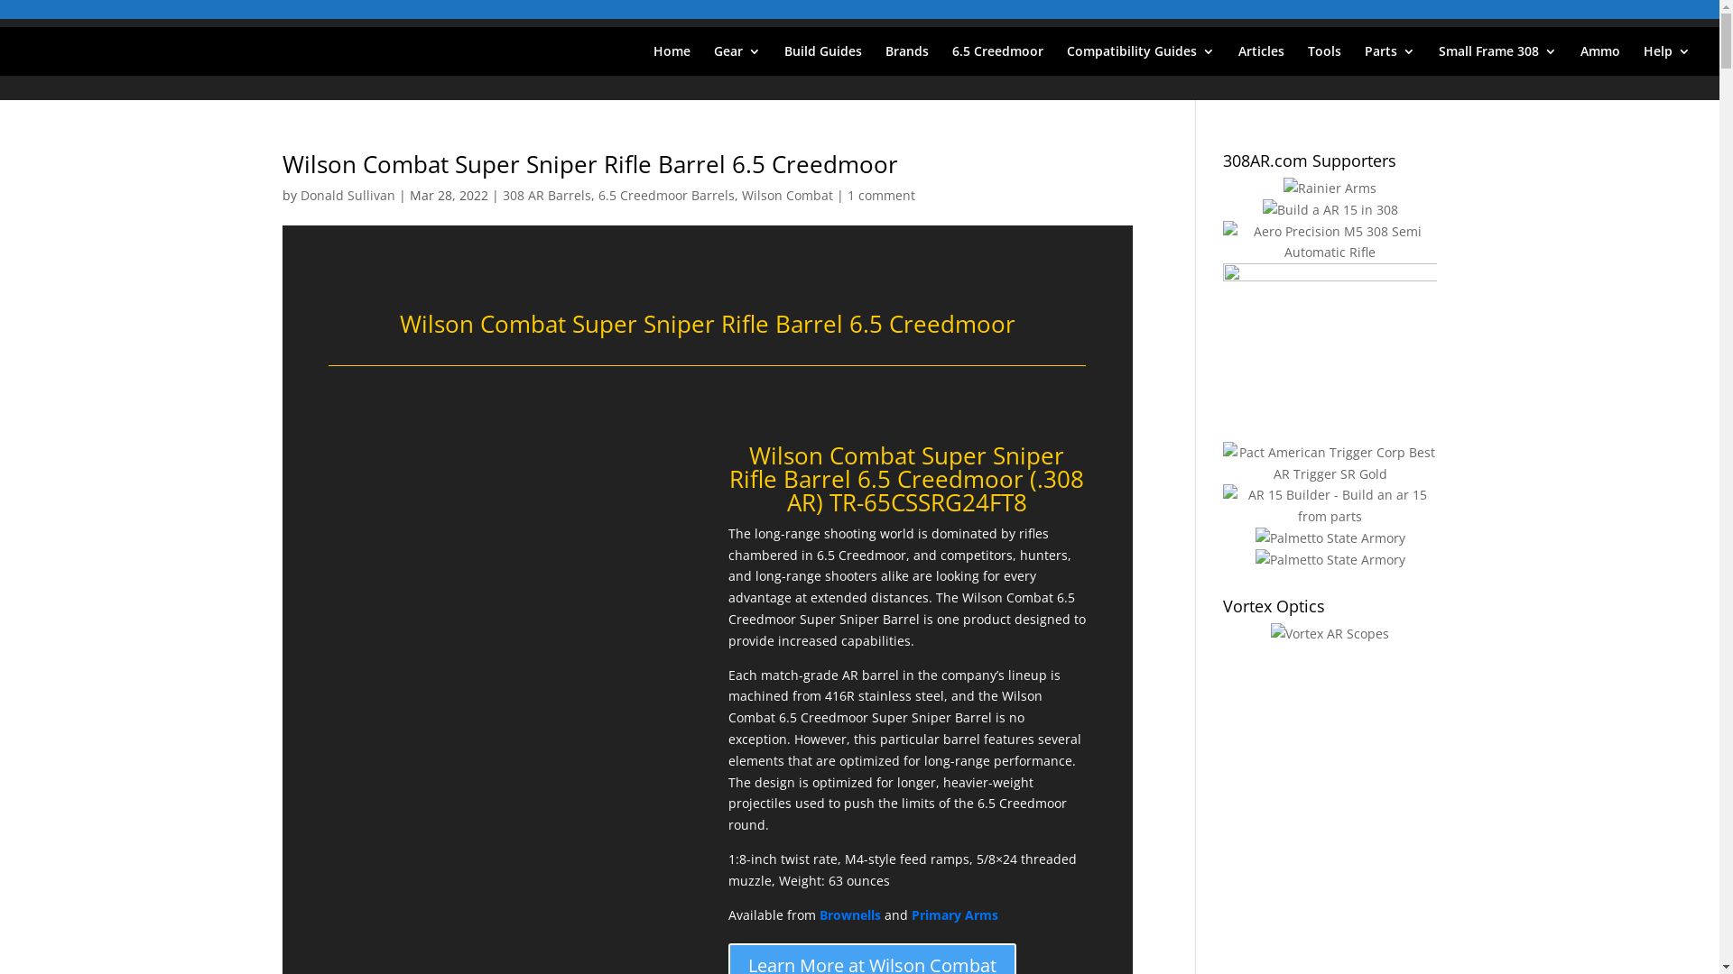 This screenshot has width=1733, height=974. What do you see at coordinates (1498, 60) in the screenshot?
I see `Small Frame 308` at bounding box center [1498, 60].